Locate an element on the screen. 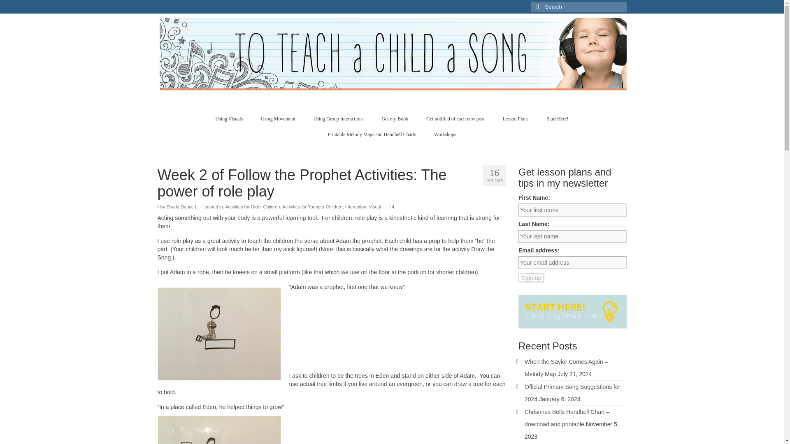 This screenshot has height=444, width=790. Using Group Interactions is located at coordinates (338, 118).